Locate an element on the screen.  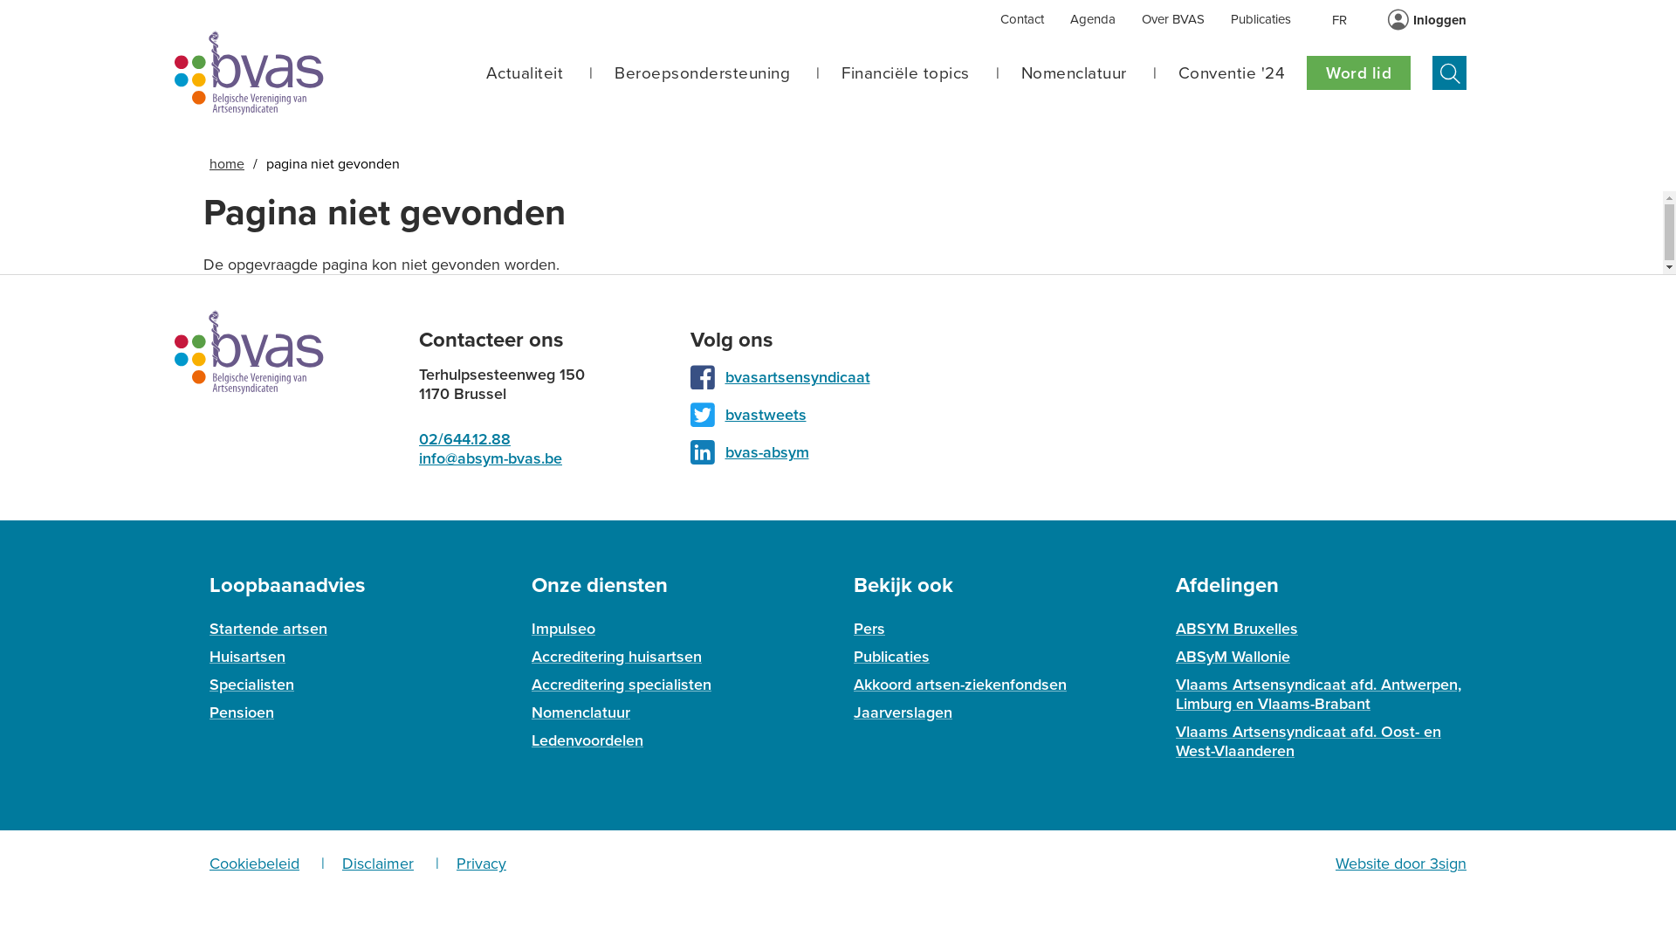
ABSYM Bruxelles is located at coordinates (1237, 629).